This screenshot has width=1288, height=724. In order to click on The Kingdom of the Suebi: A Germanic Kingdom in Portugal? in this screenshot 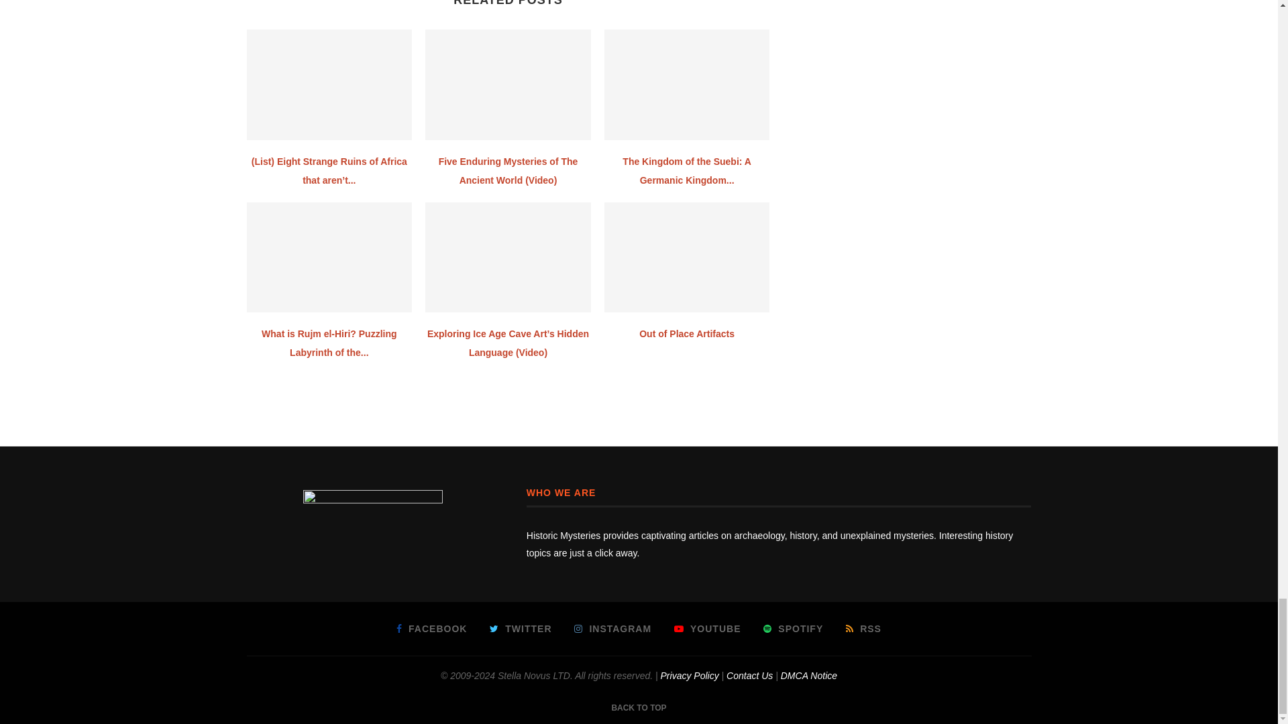, I will do `click(687, 84)`.